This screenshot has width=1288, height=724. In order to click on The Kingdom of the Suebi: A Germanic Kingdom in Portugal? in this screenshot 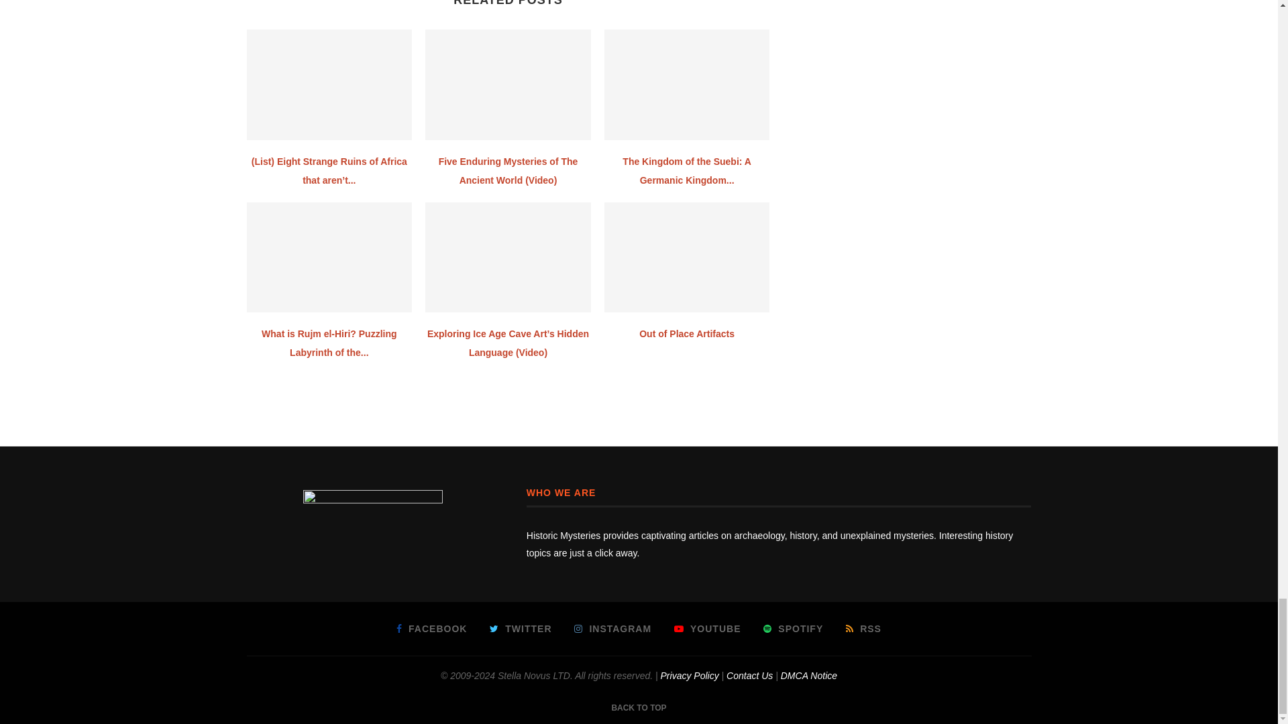, I will do `click(687, 84)`.